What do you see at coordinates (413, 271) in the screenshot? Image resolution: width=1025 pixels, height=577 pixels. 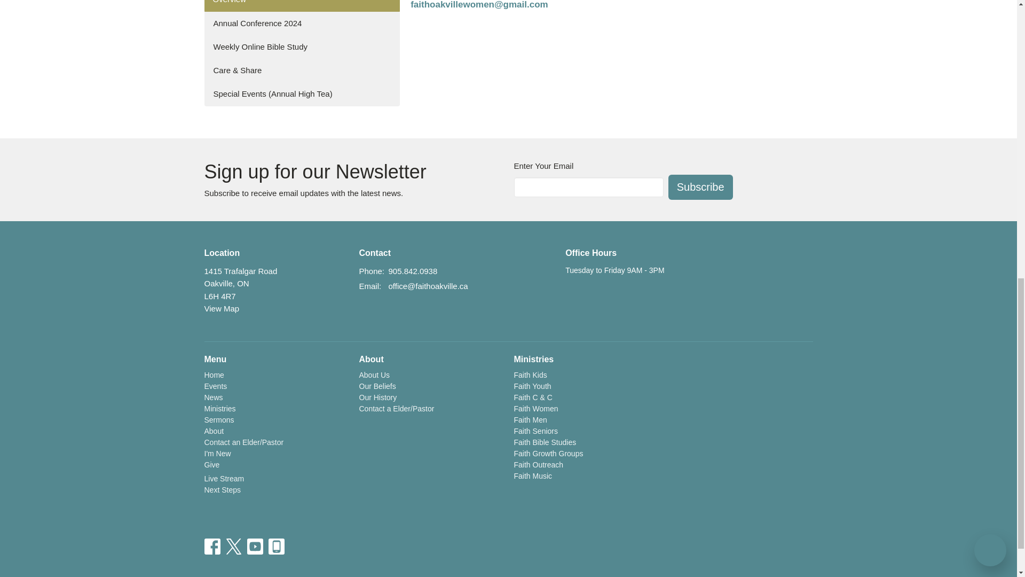 I see `905.842.0938` at bounding box center [413, 271].